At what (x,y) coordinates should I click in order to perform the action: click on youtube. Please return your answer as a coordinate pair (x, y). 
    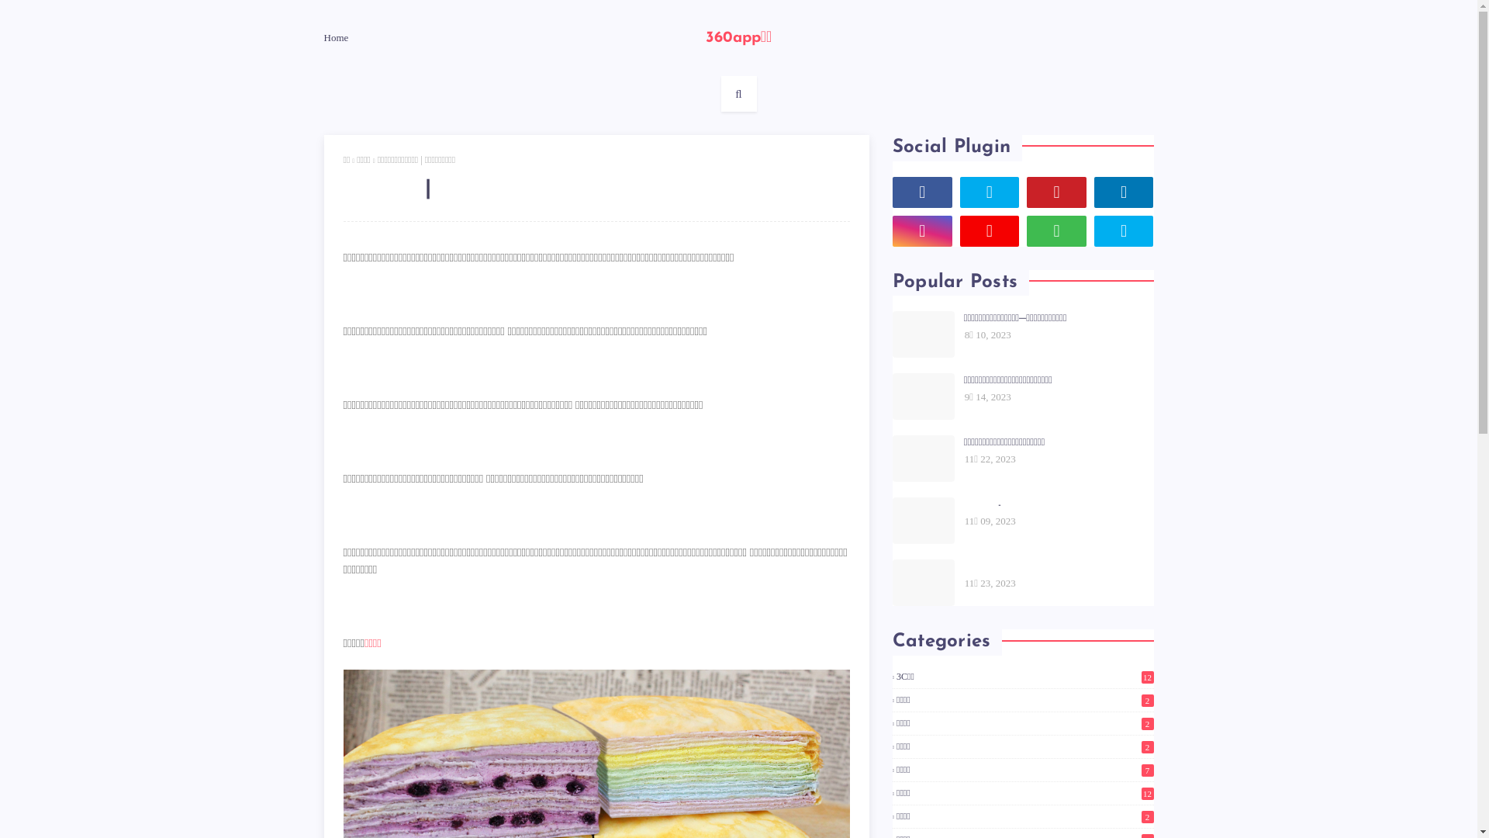
    Looking at the image, I should click on (990, 231).